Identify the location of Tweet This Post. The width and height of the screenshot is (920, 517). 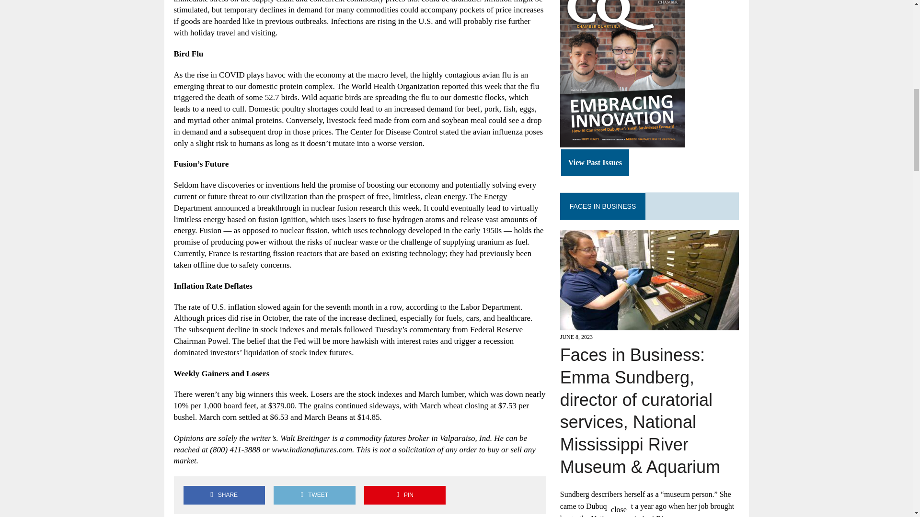
(314, 495).